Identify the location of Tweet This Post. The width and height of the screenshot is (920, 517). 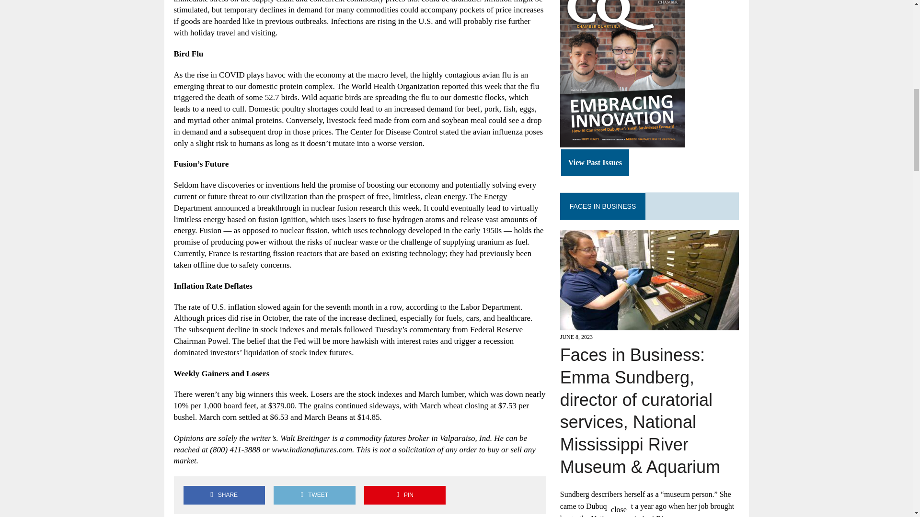
(314, 495).